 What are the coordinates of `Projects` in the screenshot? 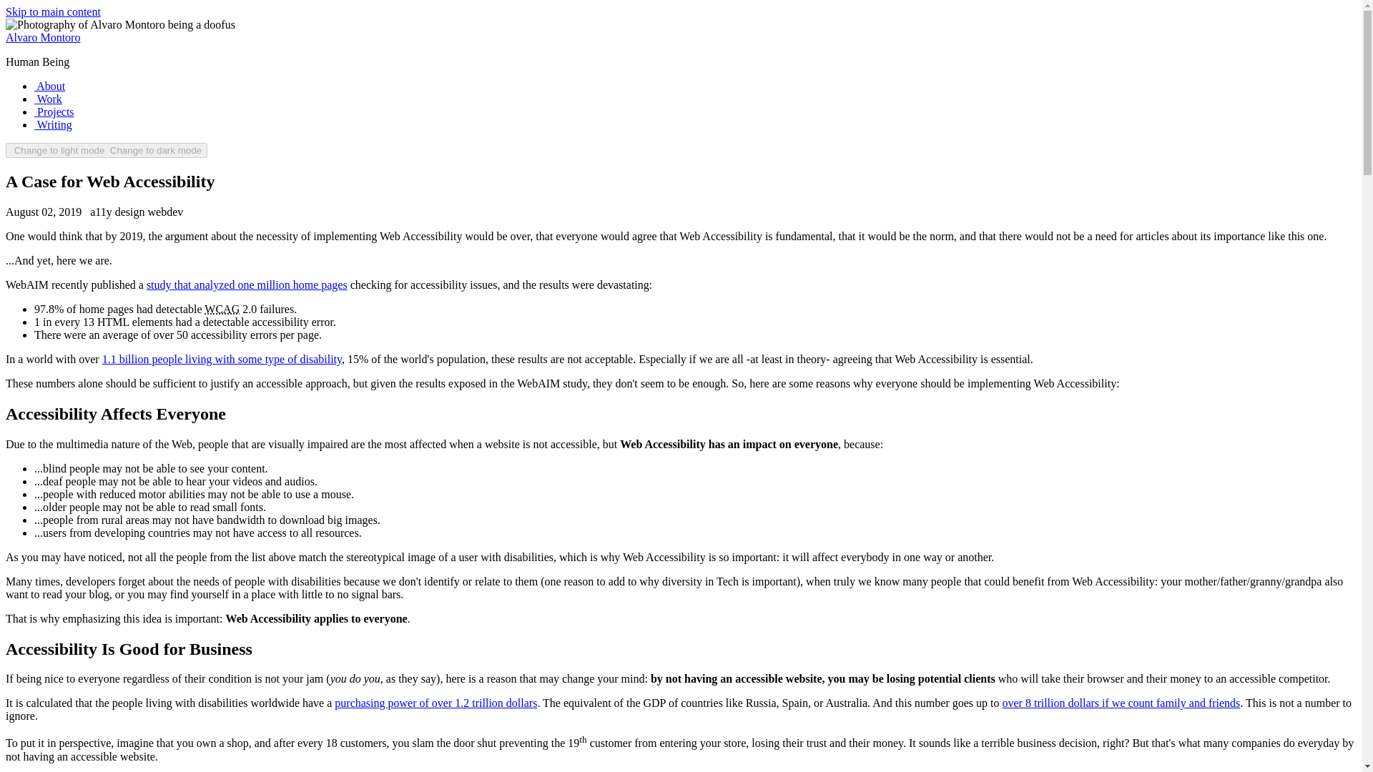 It's located at (54, 112).